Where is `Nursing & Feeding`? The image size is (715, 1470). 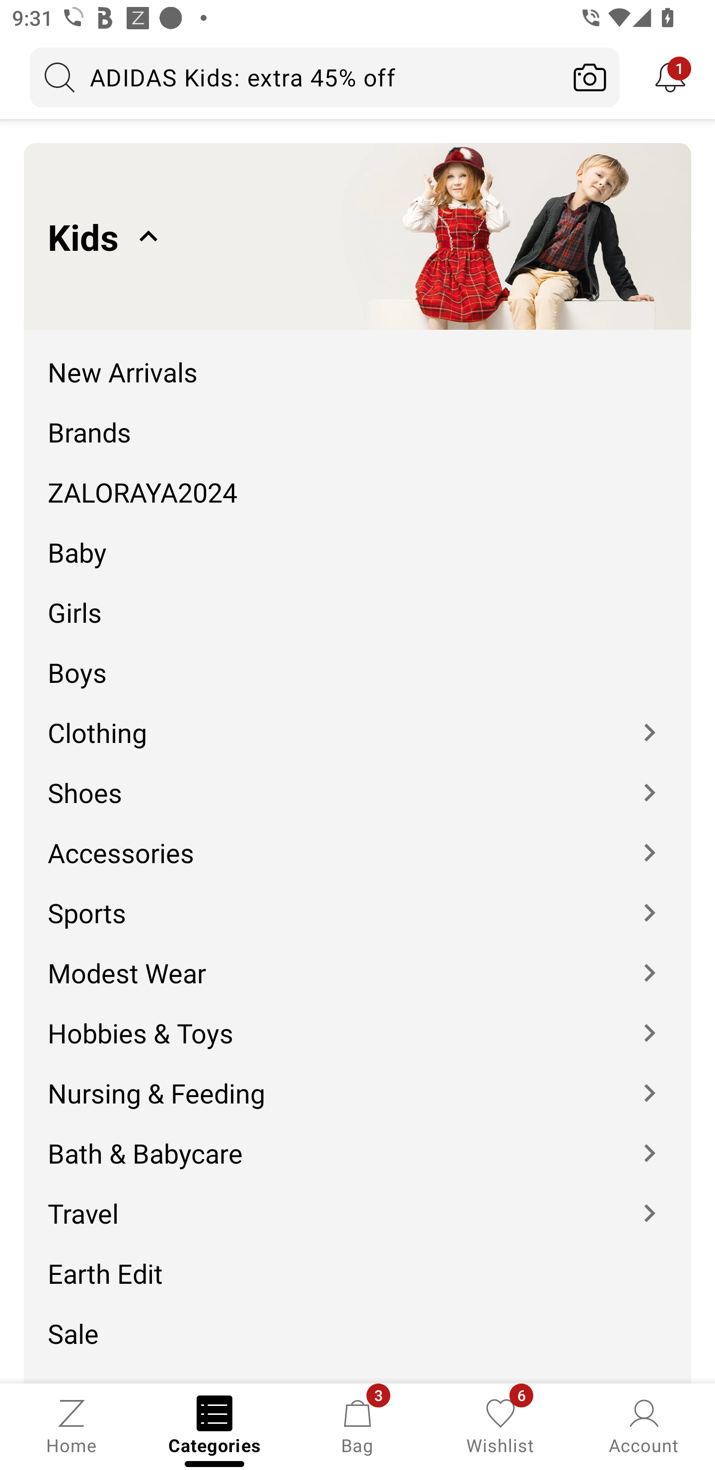 Nursing & Feeding is located at coordinates (357, 1081).